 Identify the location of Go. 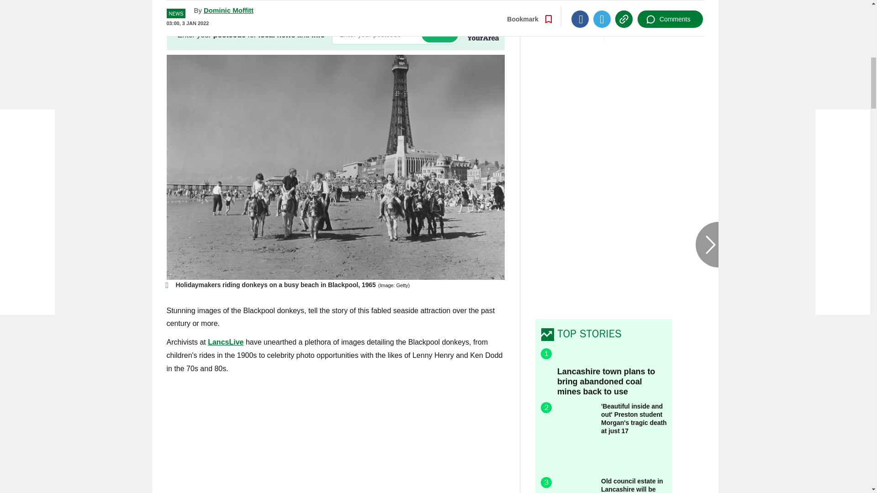
(439, 34).